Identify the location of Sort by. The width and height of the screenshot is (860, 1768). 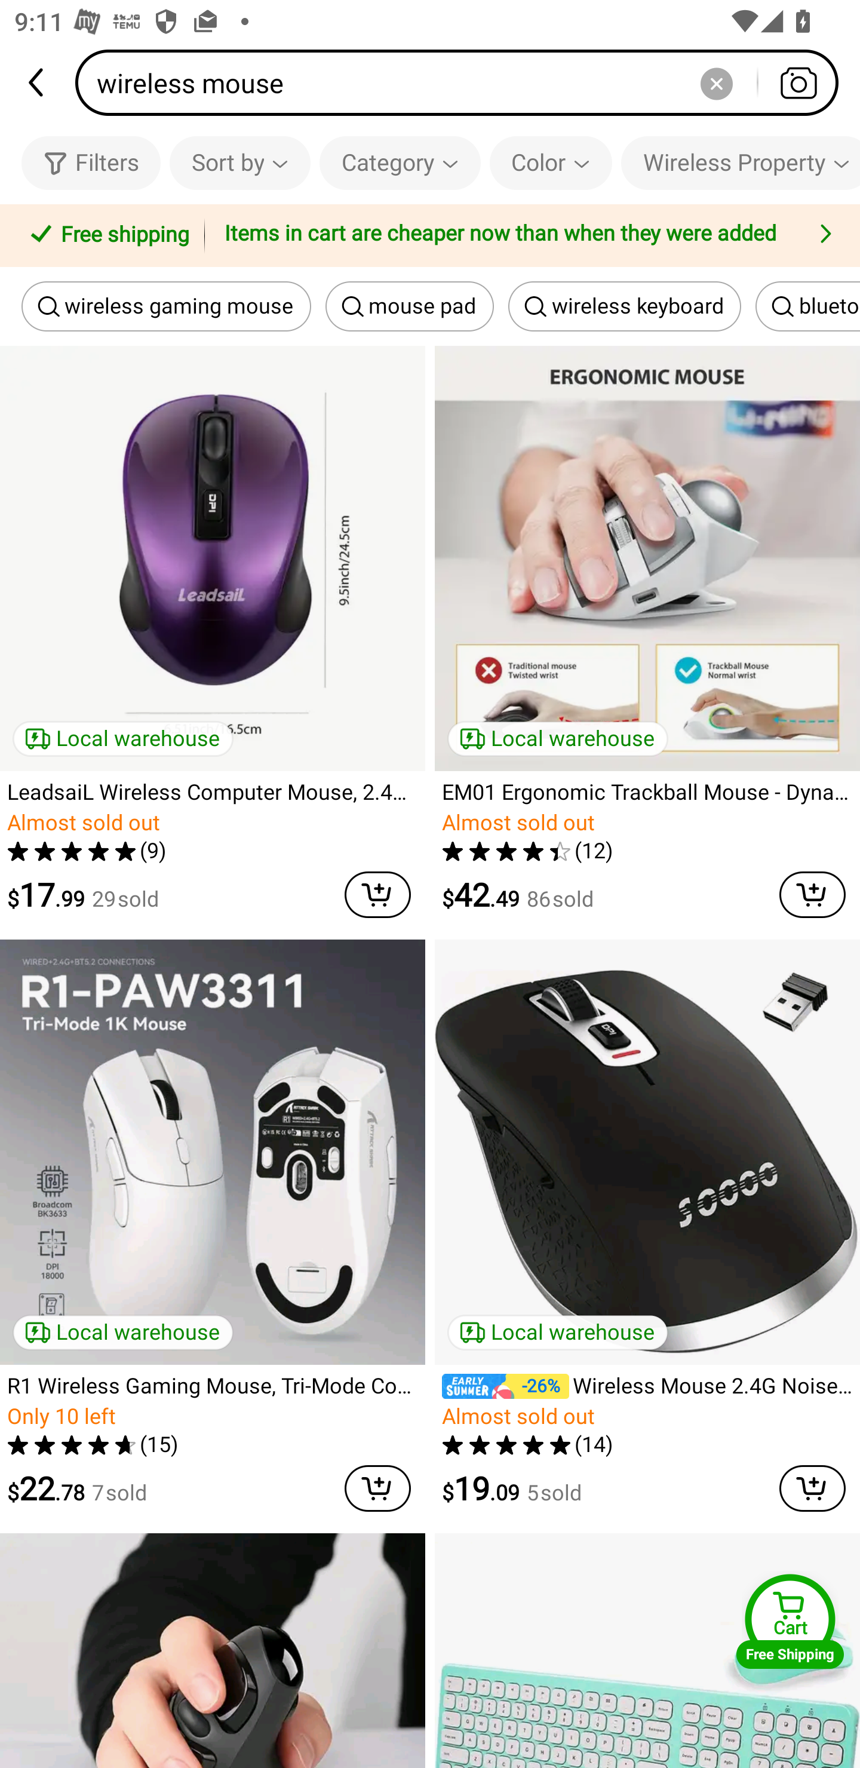
(239, 162).